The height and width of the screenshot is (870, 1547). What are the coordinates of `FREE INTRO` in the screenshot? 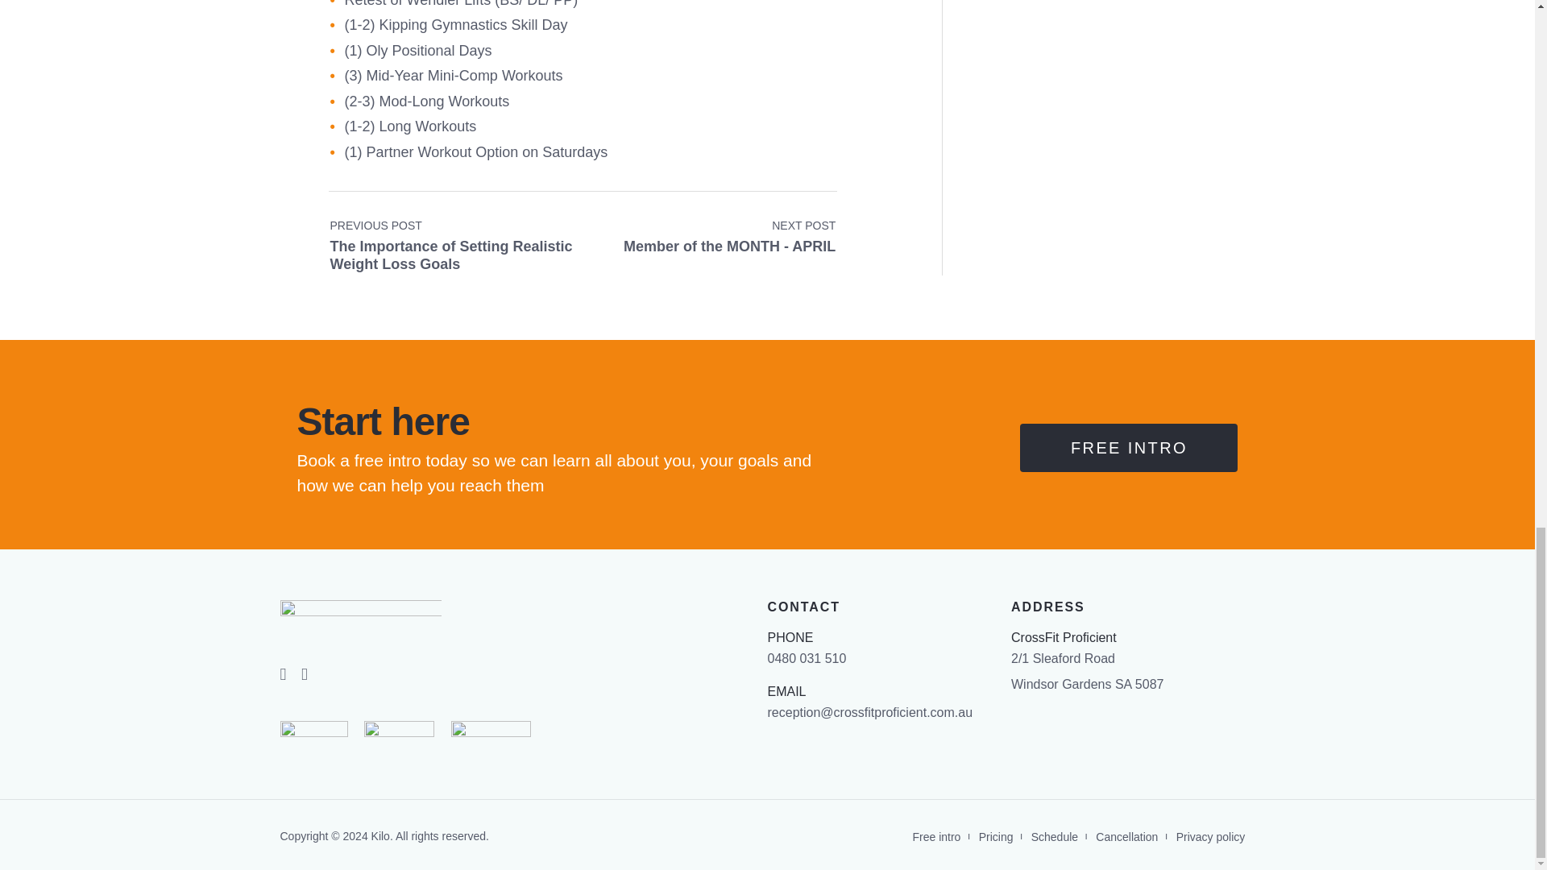 It's located at (728, 237).